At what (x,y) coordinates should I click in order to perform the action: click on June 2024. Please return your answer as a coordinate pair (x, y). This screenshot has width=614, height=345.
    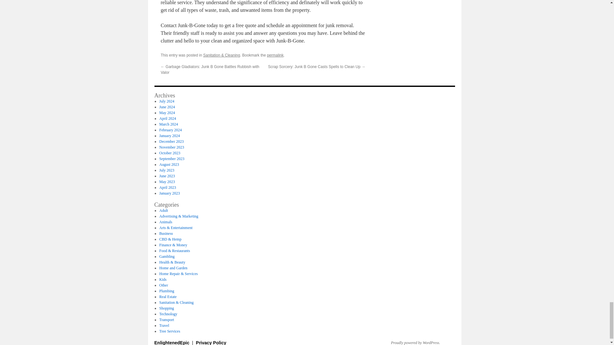
    Looking at the image, I should click on (167, 107).